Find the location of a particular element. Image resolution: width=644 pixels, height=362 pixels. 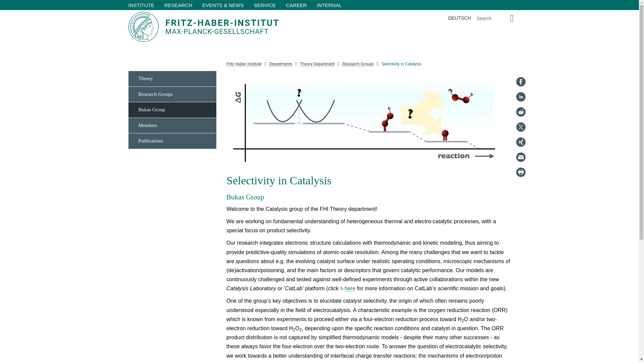

DEUTSCH is located at coordinates (460, 18).